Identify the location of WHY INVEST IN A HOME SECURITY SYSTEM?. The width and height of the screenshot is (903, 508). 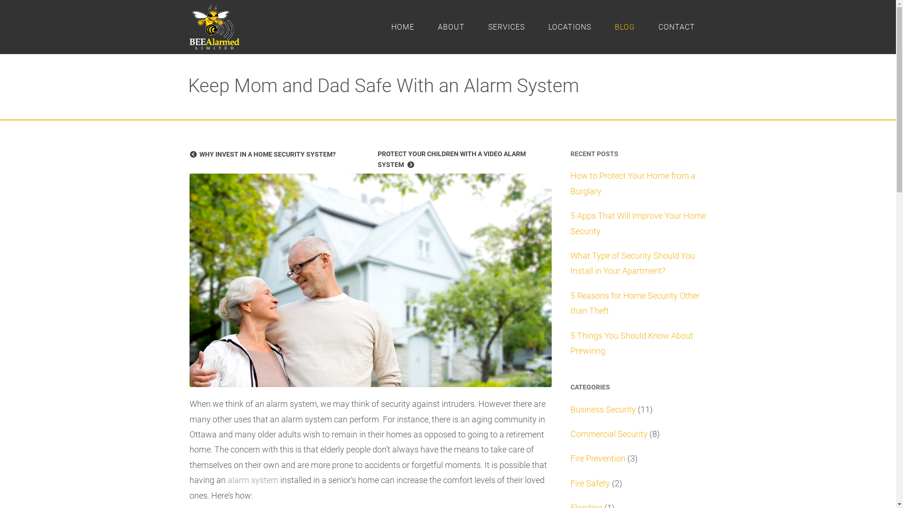
(276, 155).